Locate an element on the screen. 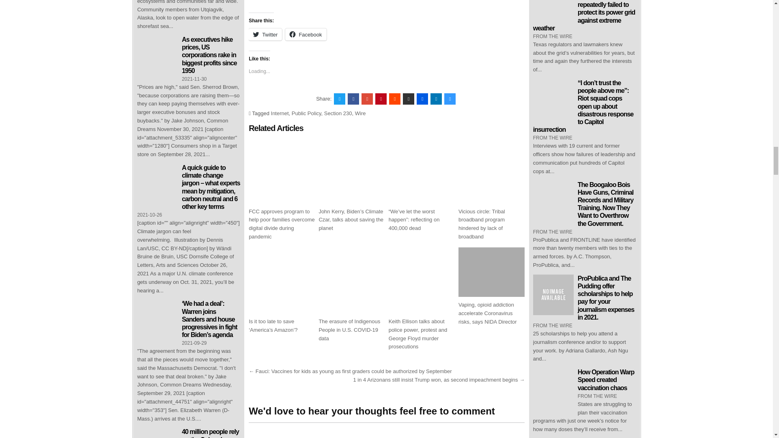 The height and width of the screenshot is (438, 779). Click to share on Twitter is located at coordinates (265, 34).